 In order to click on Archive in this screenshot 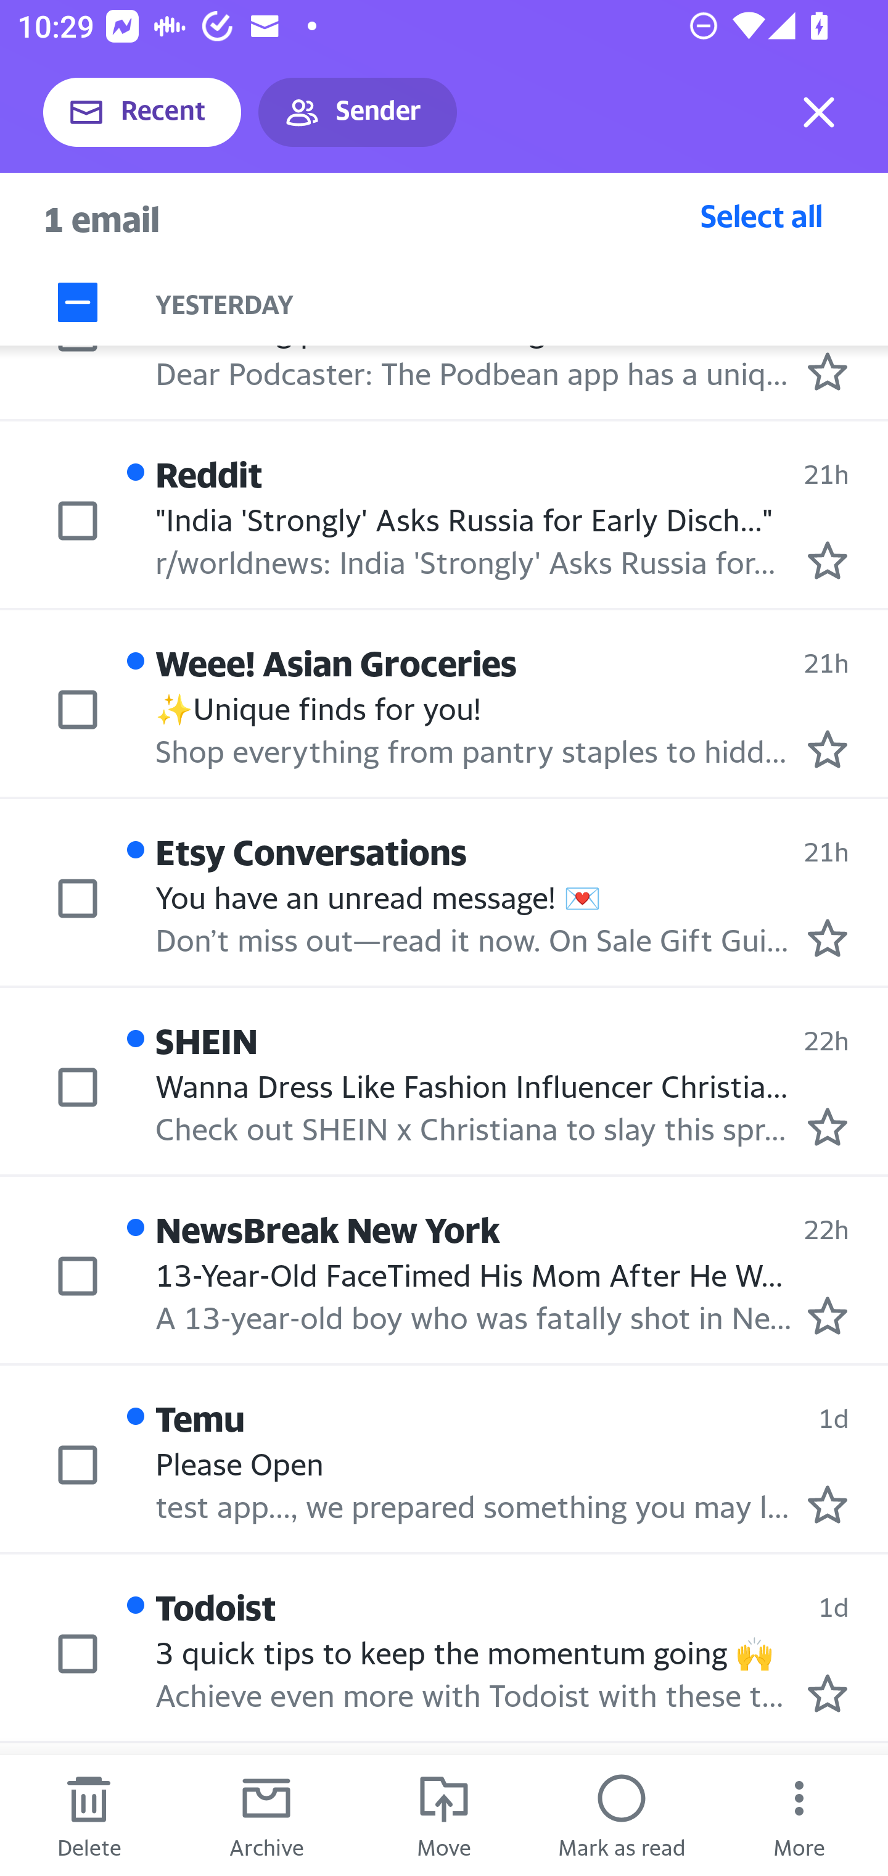, I will do `click(266, 1816)`.